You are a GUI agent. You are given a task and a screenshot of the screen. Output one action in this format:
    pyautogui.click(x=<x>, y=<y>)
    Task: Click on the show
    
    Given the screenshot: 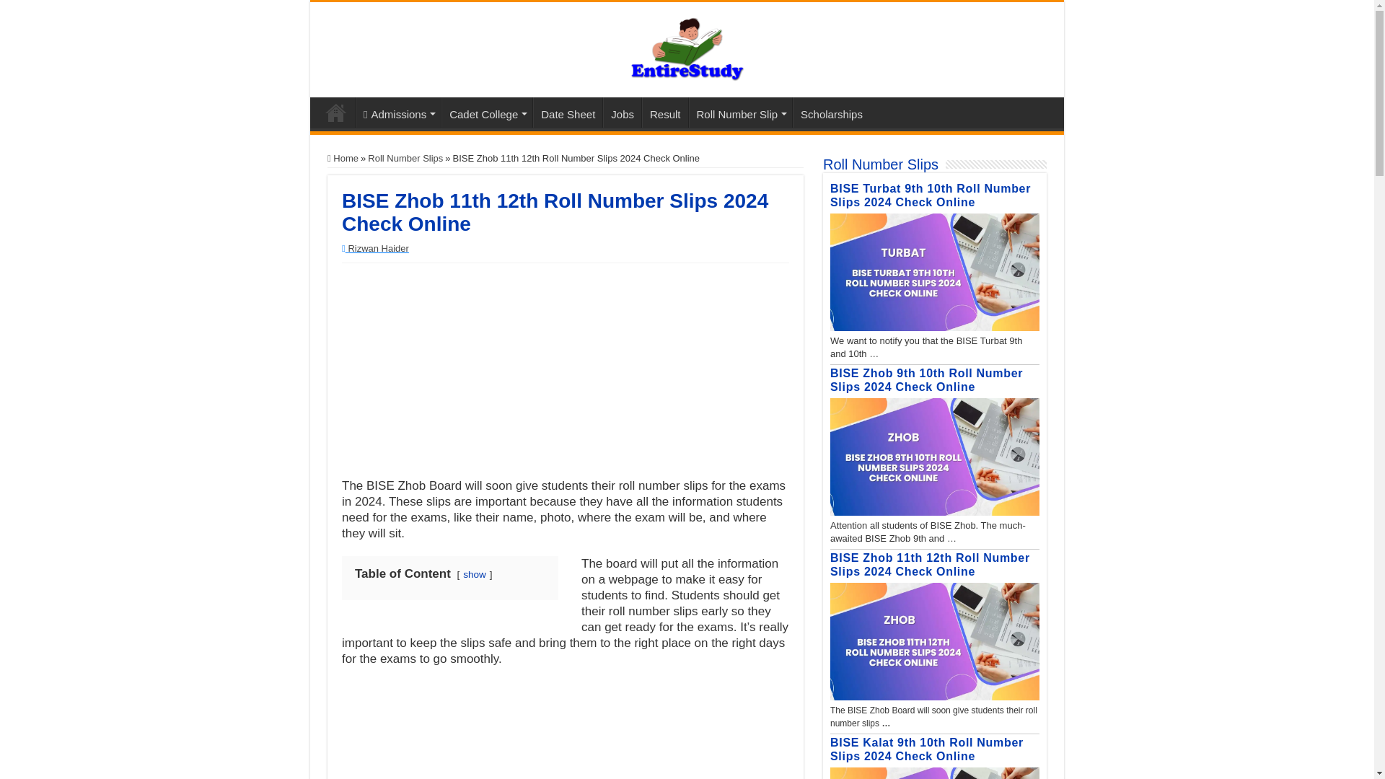 What is the action you would take?
    pyautogui.click(x=474, y=574)
    